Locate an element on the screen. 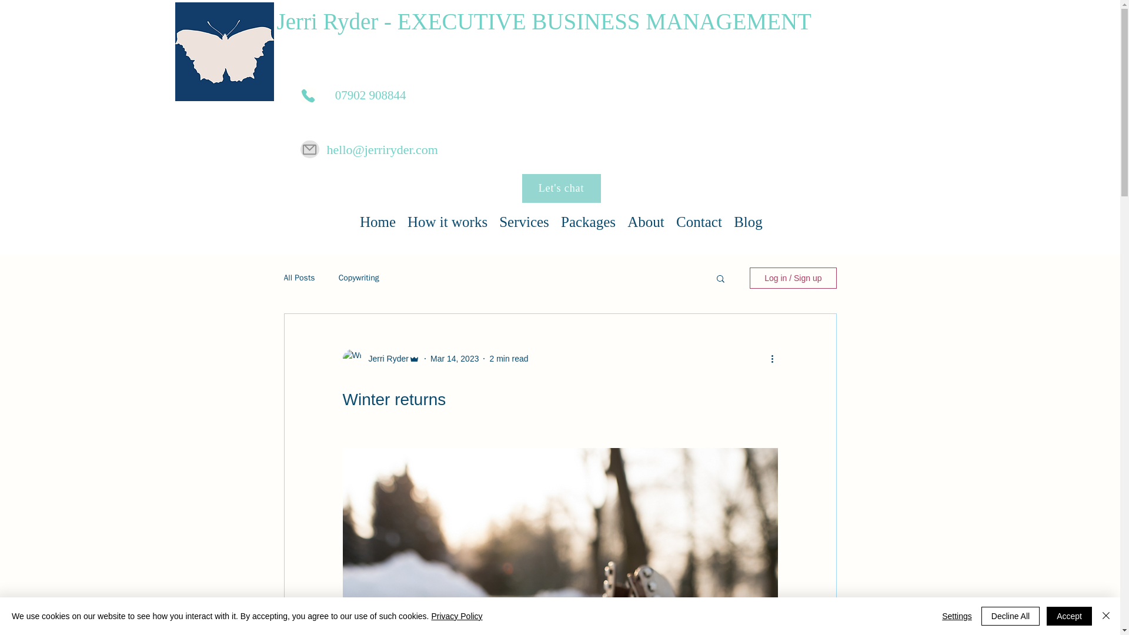 The width and height of the screenshot is (1129, 635). All Posts is located at coordinates (299, 278).